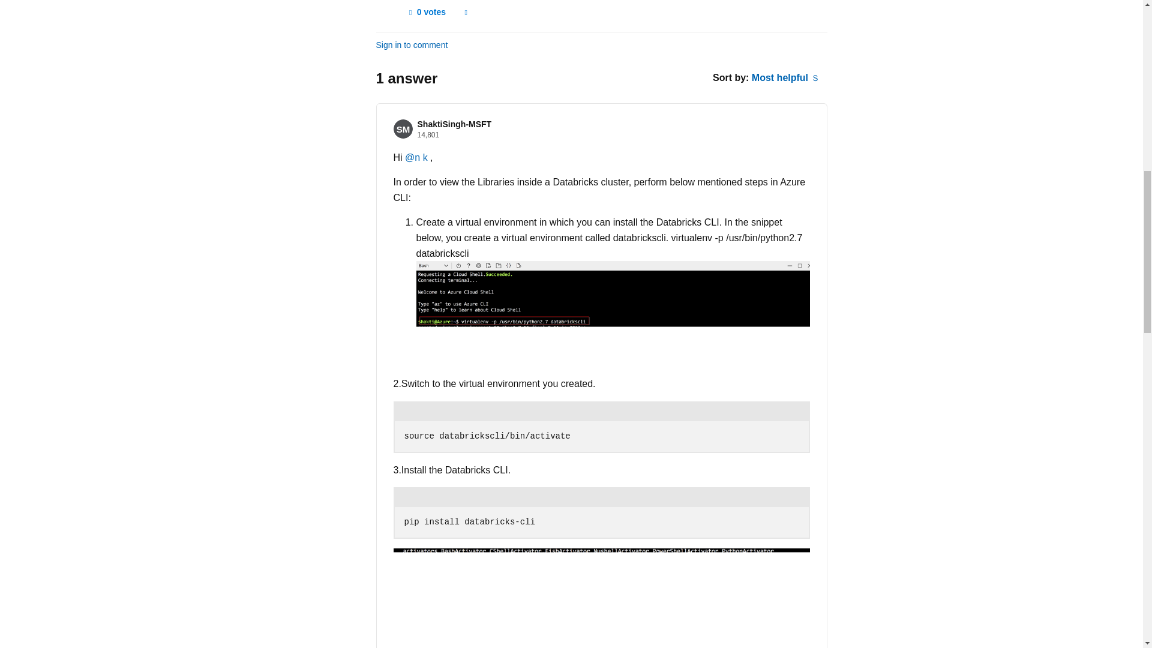 This screenshot has height=648, width=1152. Describe the element at coordinates (412, 45) in the screenshot. I see `Sign in to comment` at that location.